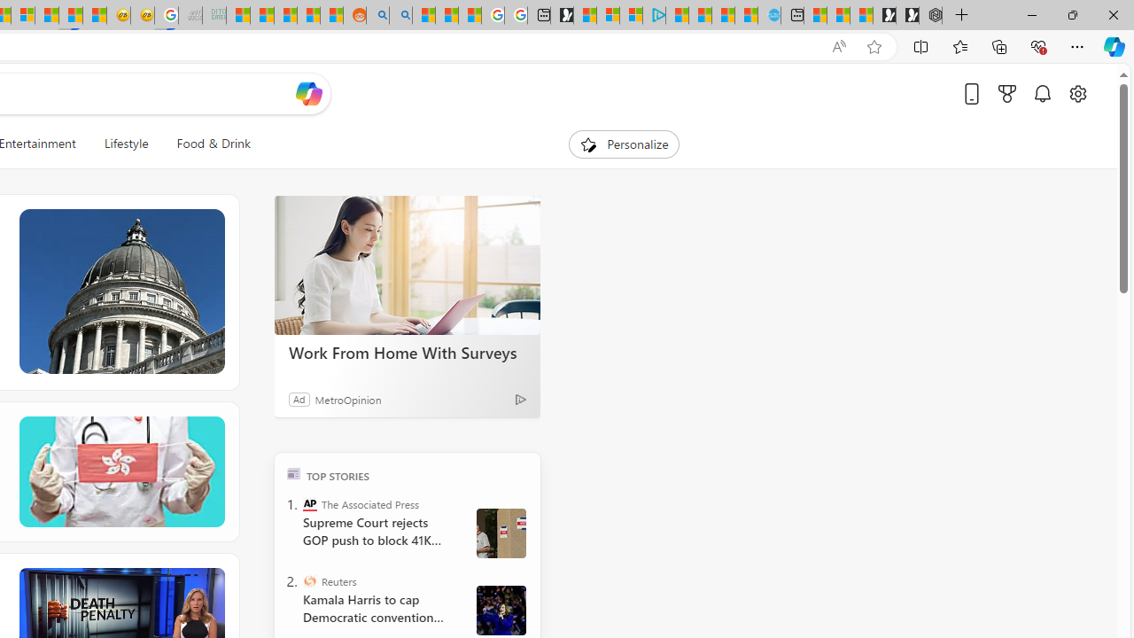 The image size is (1134, 638). What do you see at coordinates (408, 266) in the screenshot?
I see `Work From Home With Surveys` at bounding box center [408, 266].